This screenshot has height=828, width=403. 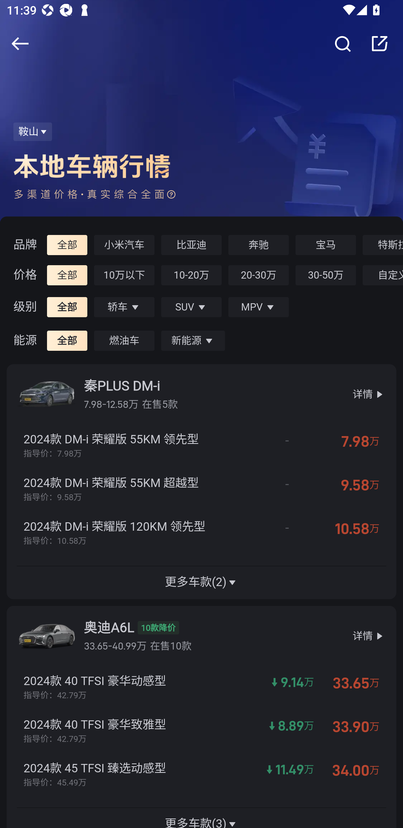 I want to click on 30-50万, so click(x=326, y=275).